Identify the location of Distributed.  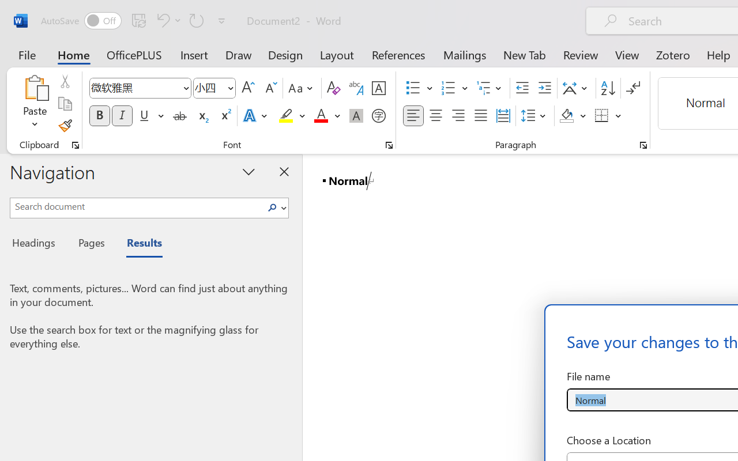
(503, 116).